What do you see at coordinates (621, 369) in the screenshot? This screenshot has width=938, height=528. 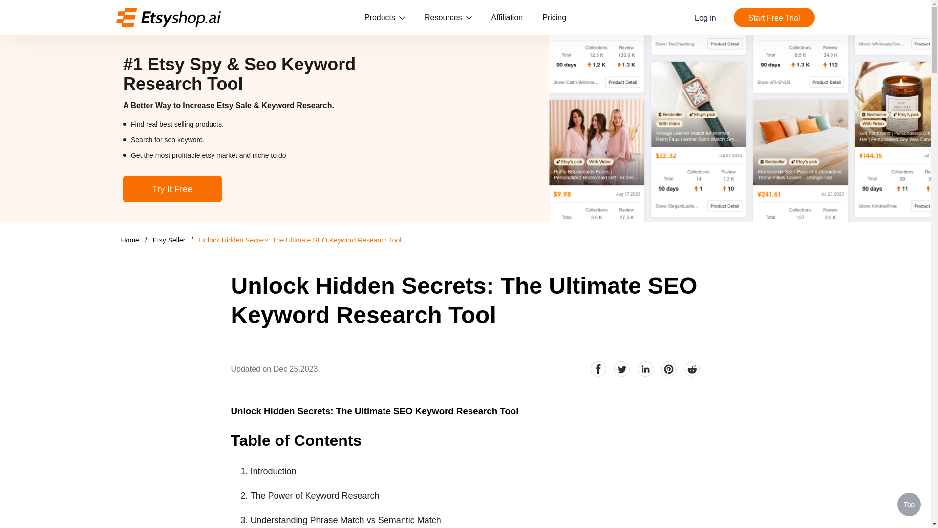 I see `Twitter` at bounding box center [621, 369].